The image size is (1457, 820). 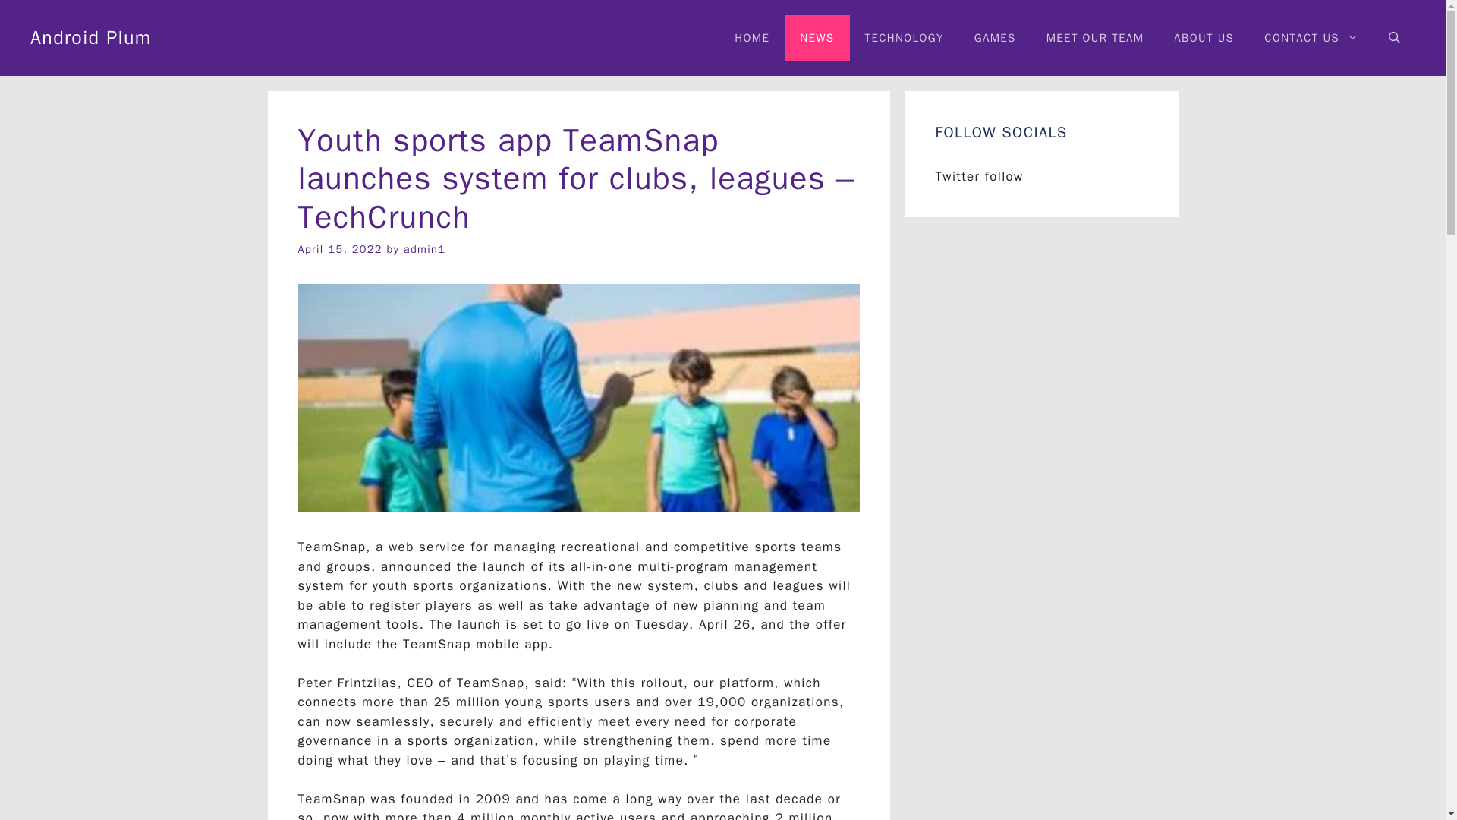 What do you see at coordinates (904, 38) in the screenshot?
I see `TECHNOLOGY` at bounding box center [904, 38].